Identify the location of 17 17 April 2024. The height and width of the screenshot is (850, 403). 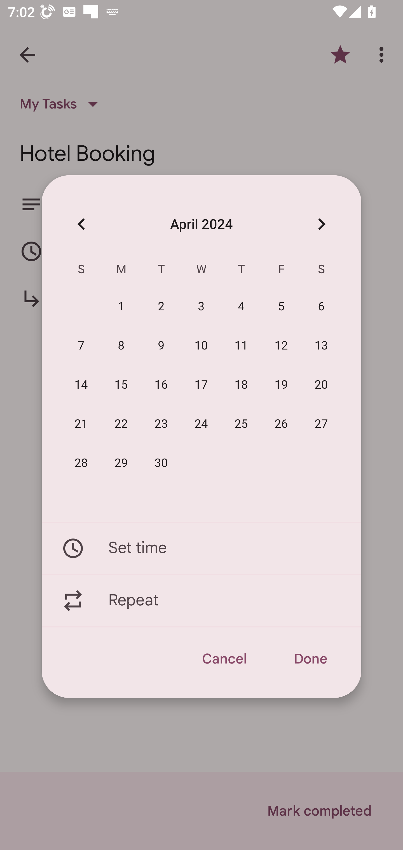
(201, 385).